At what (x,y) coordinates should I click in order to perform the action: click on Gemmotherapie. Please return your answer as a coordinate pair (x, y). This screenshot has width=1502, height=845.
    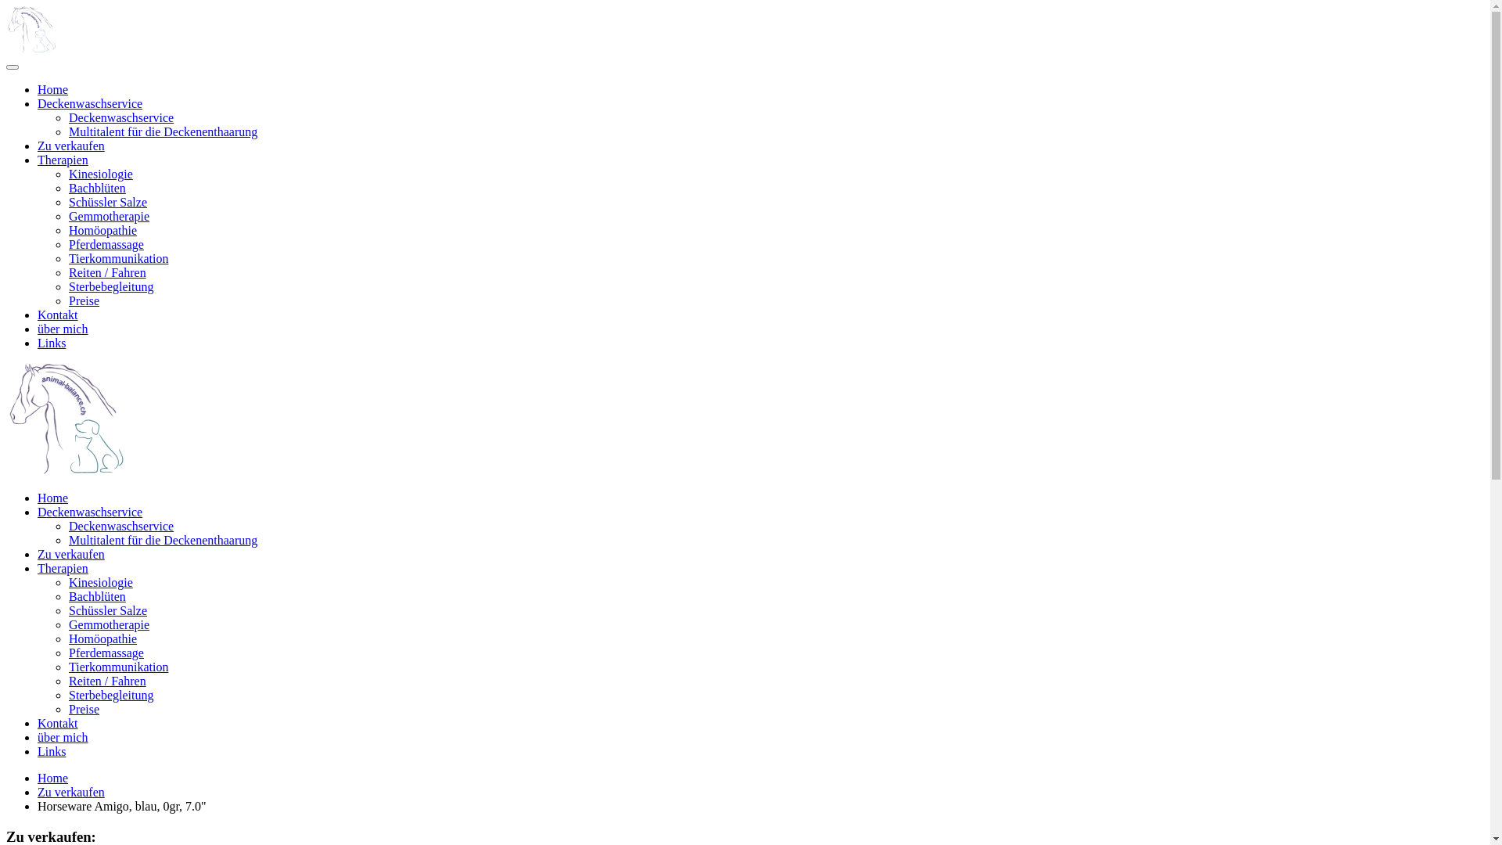
    Looking at the image, I should click on (110, 216).